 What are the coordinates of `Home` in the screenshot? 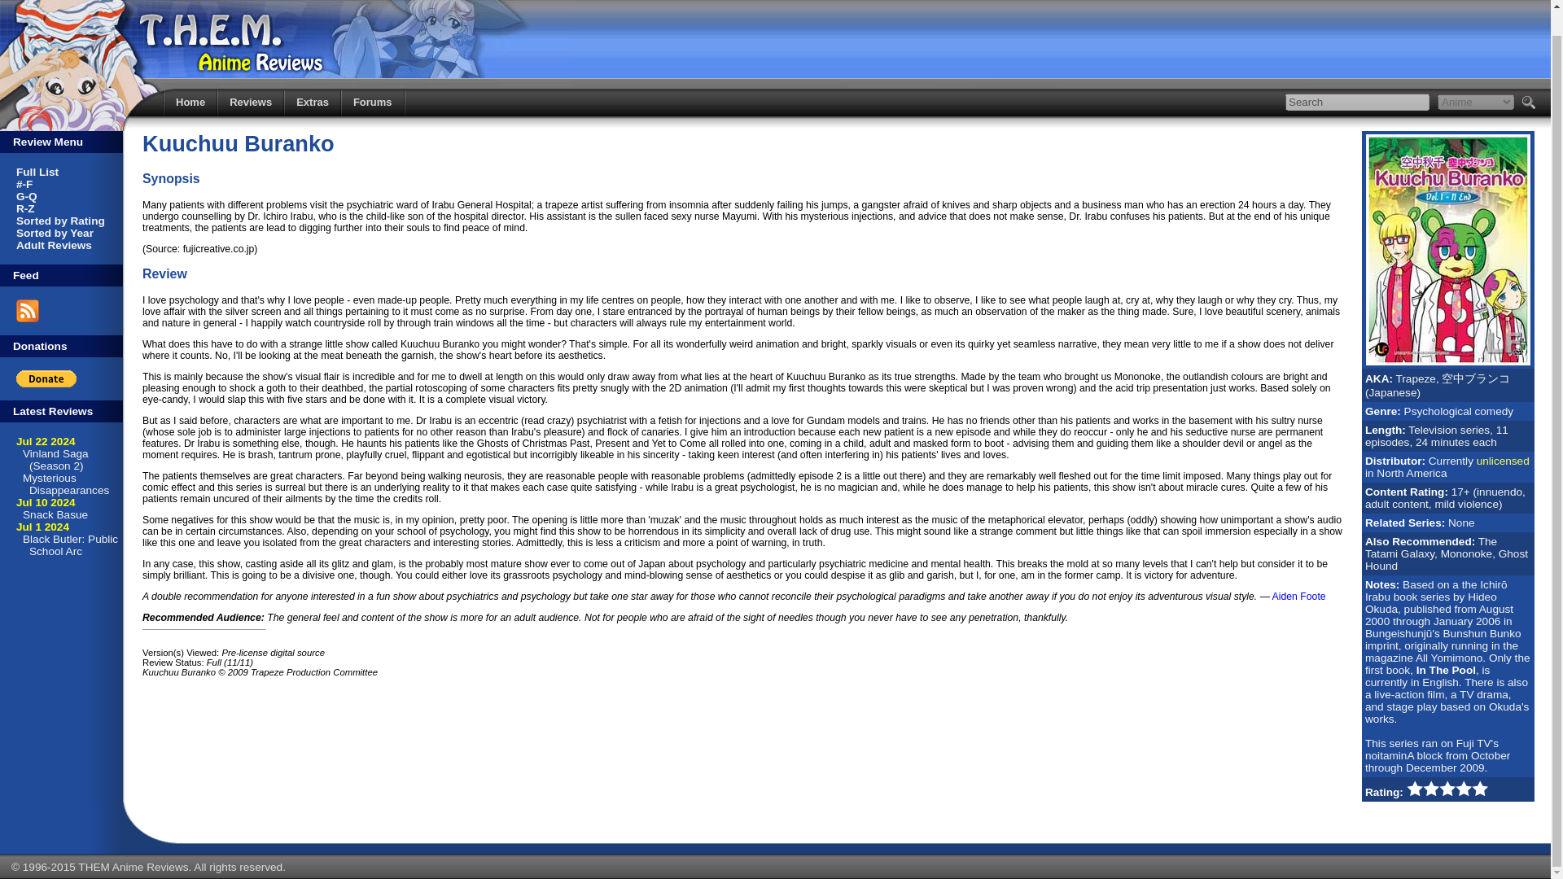 It's located at (190, 101).